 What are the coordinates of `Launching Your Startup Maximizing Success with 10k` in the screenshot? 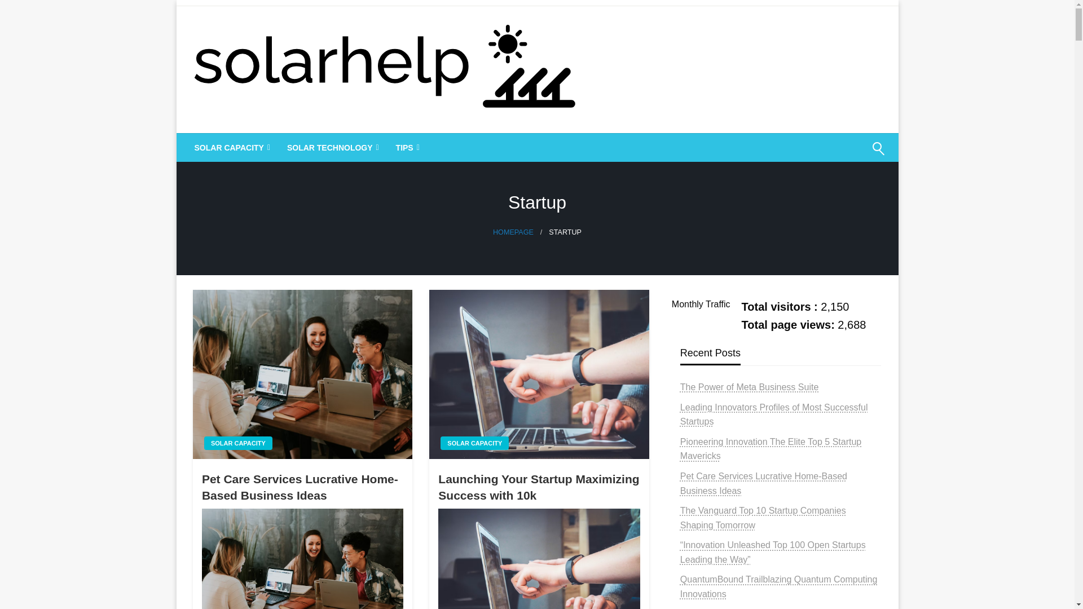 It's located at (539, 558).